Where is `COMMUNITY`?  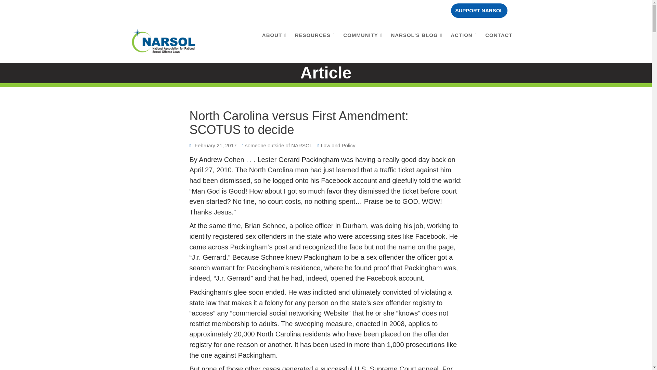
COMMUNITY is located at coordinates (363, 35).